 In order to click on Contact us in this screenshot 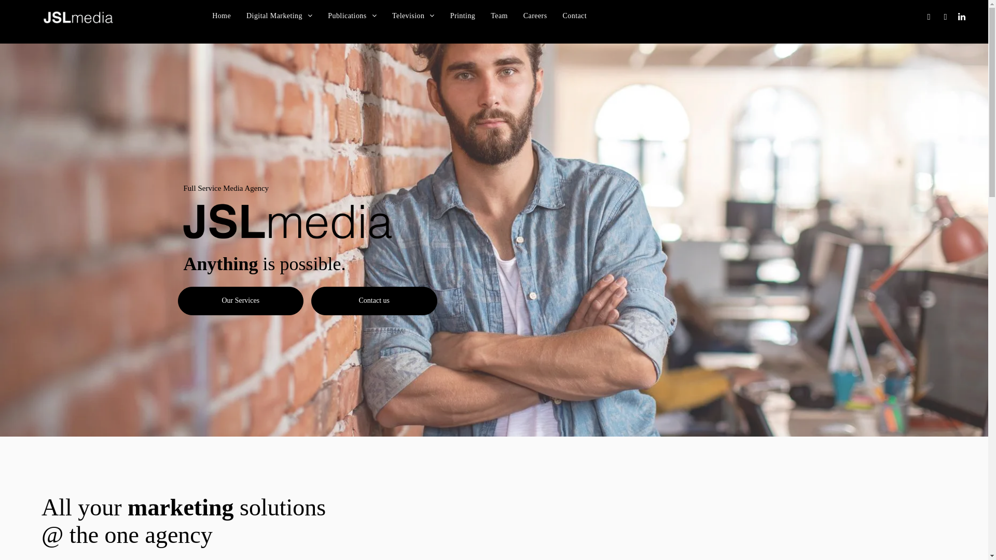, I will do `click(375, 301)`.